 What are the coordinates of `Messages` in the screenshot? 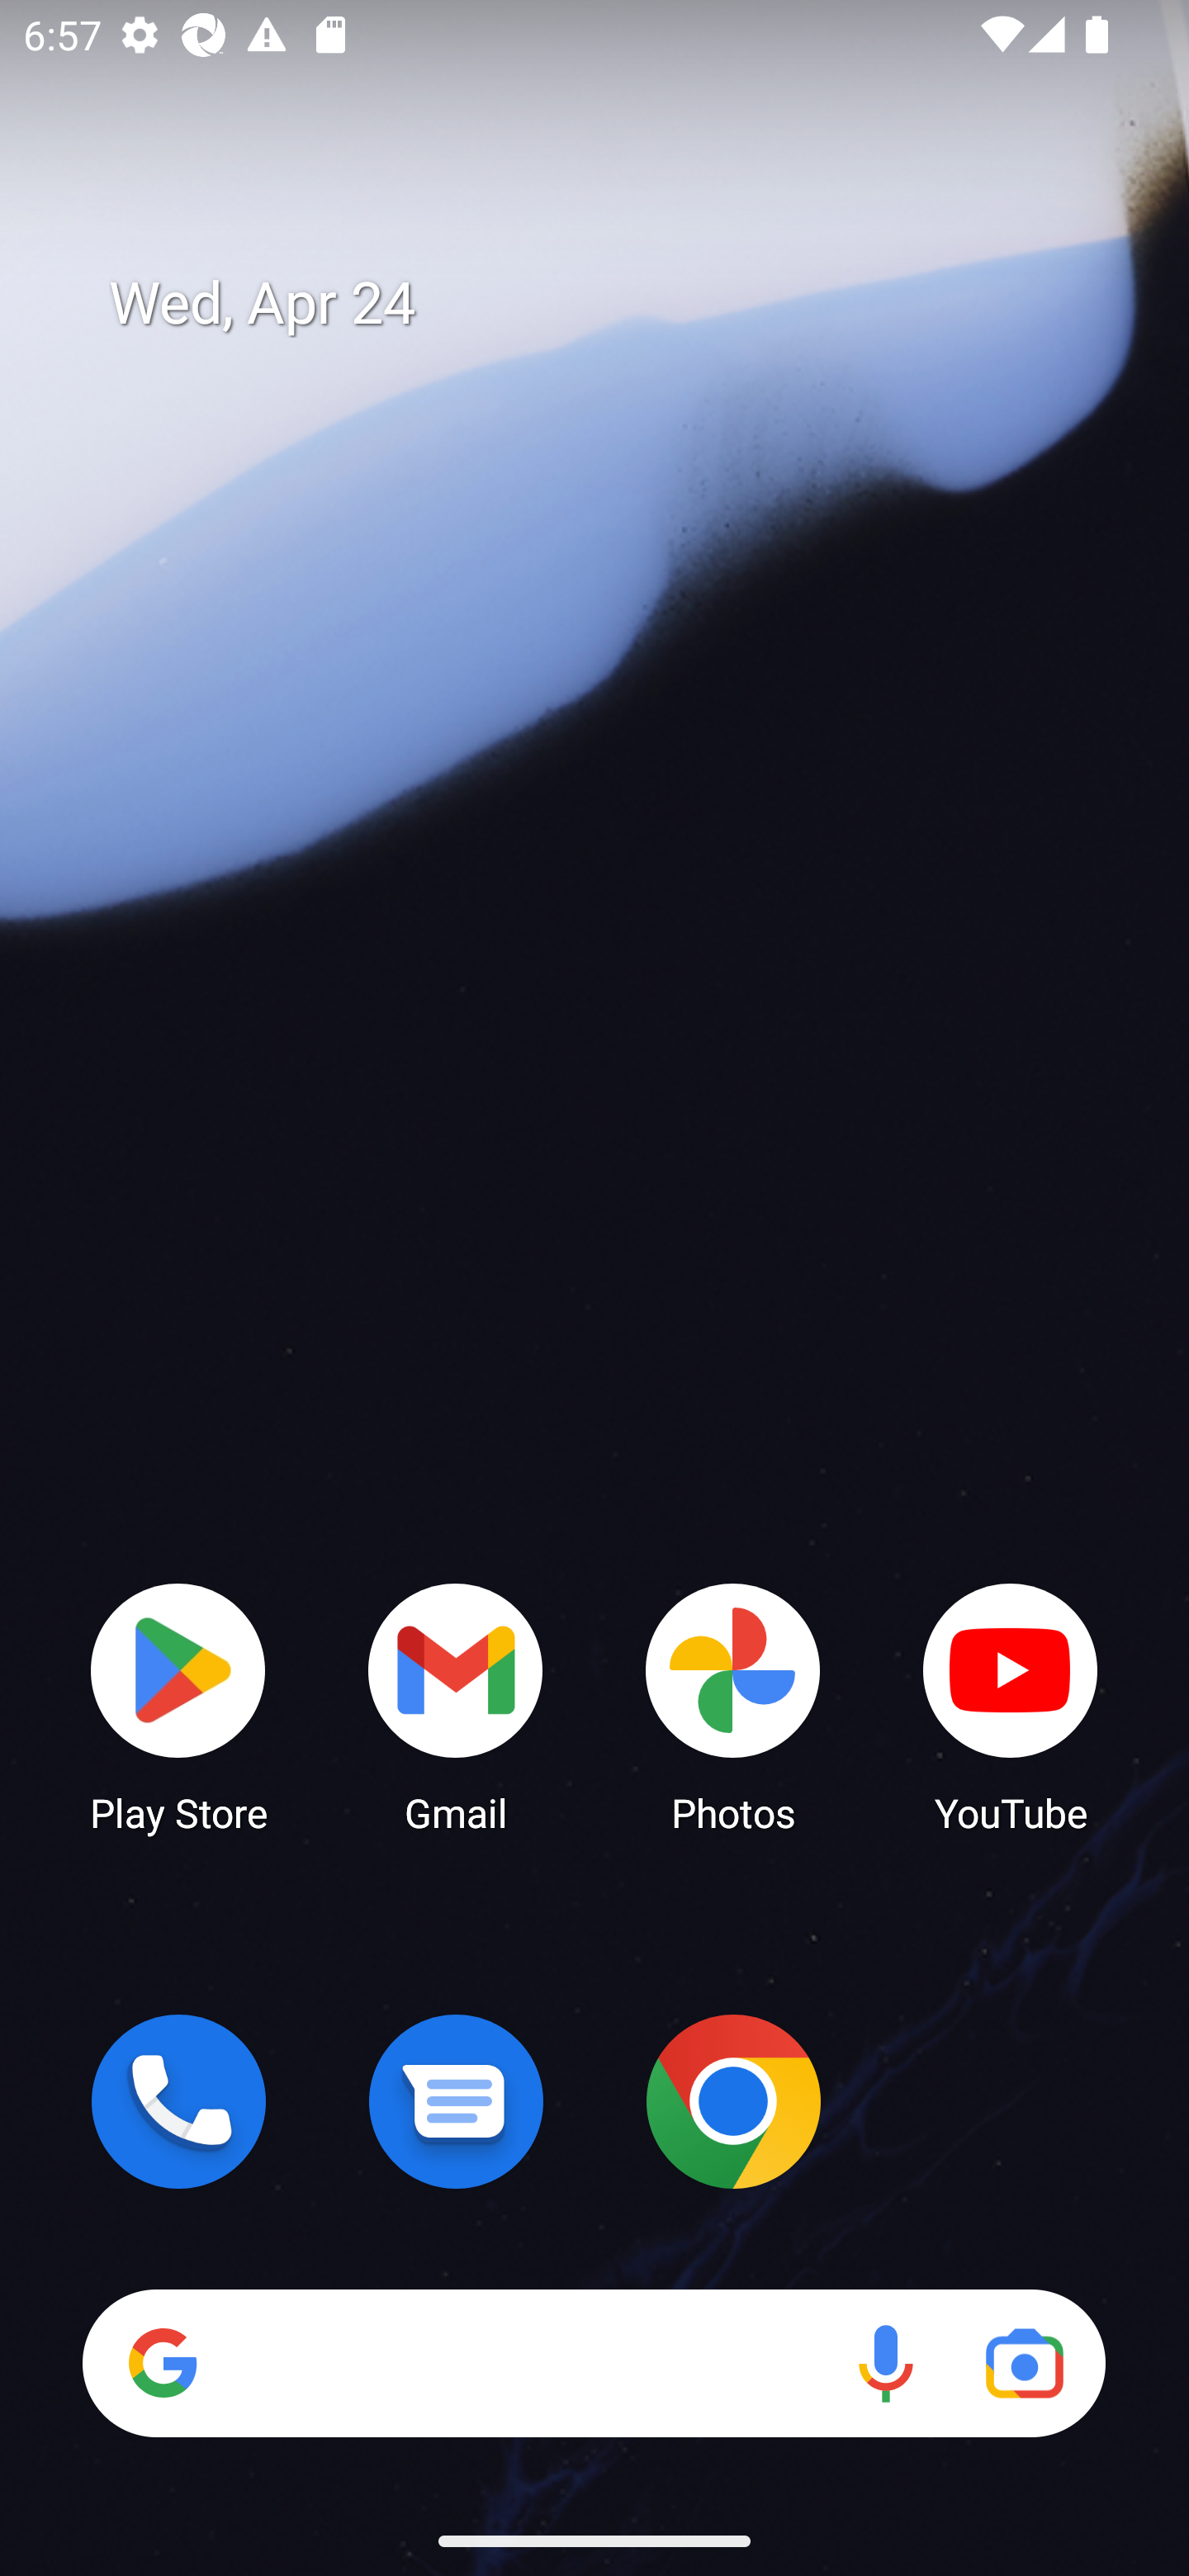 It's located at (456, 2101).